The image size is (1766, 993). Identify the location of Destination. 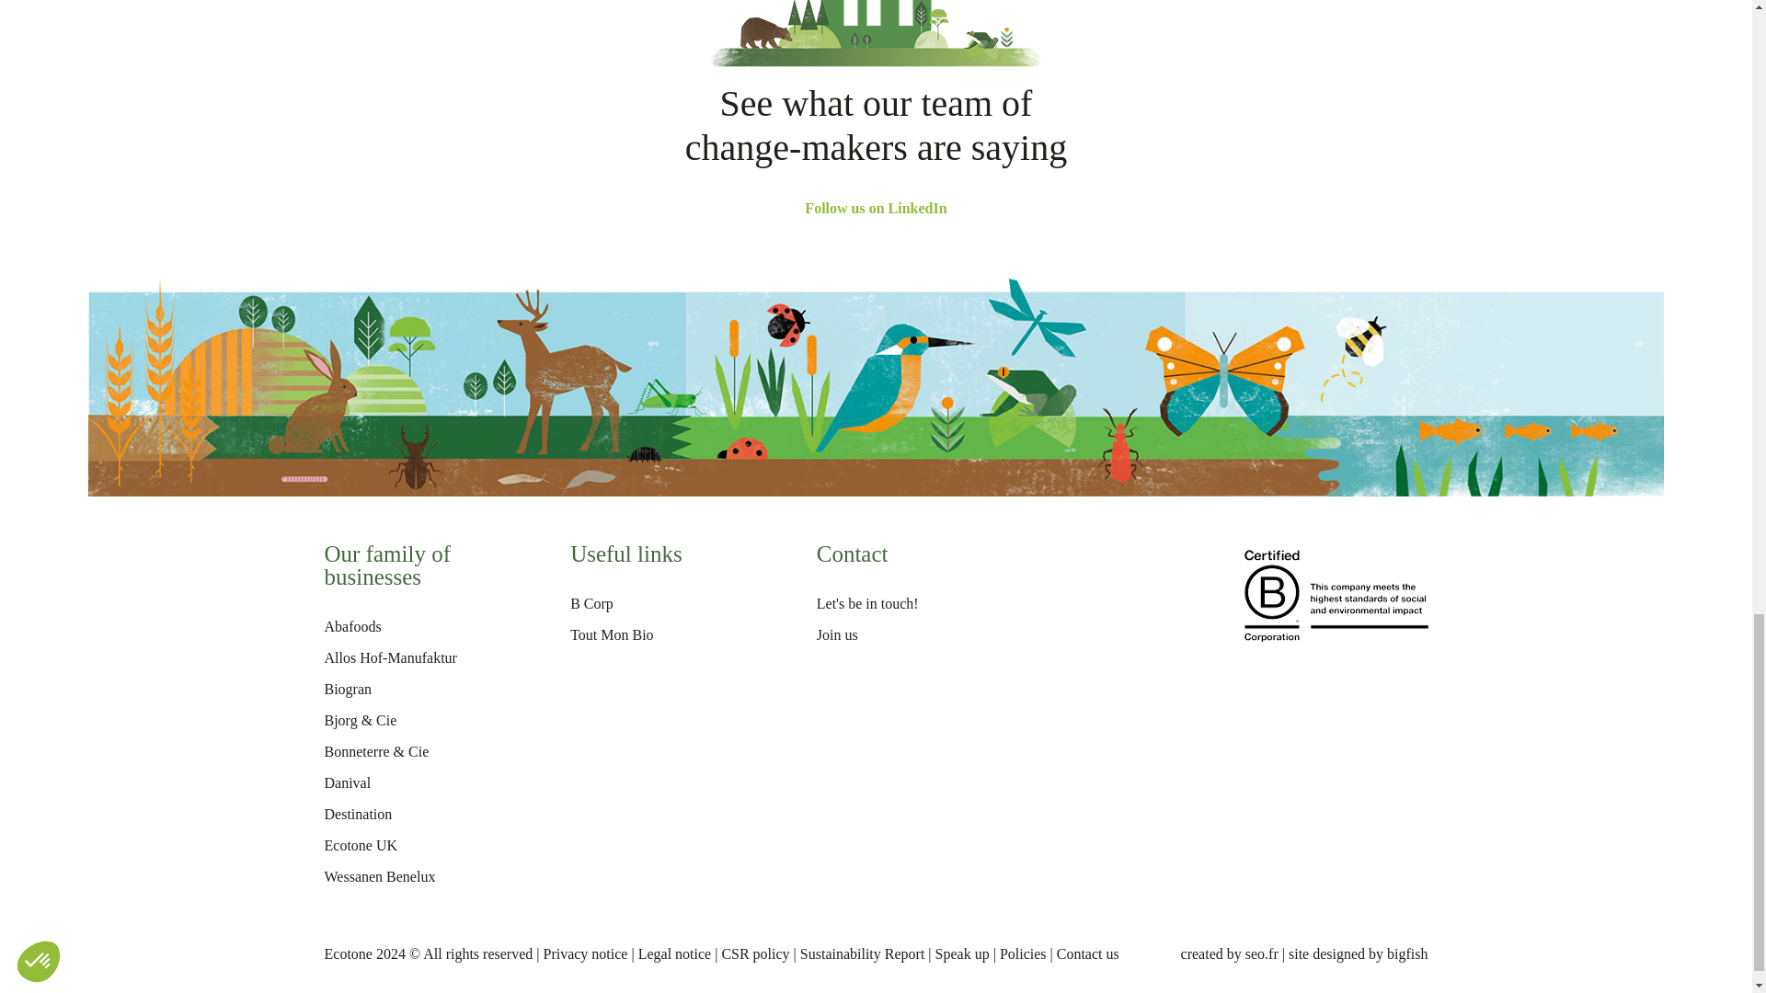
(357, 814).